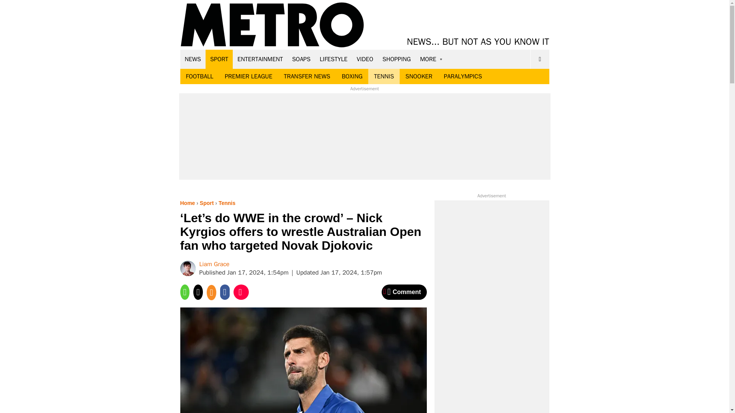 The image size is (735, 413). I want to click on LIFESTYLE, so click(333, 59).